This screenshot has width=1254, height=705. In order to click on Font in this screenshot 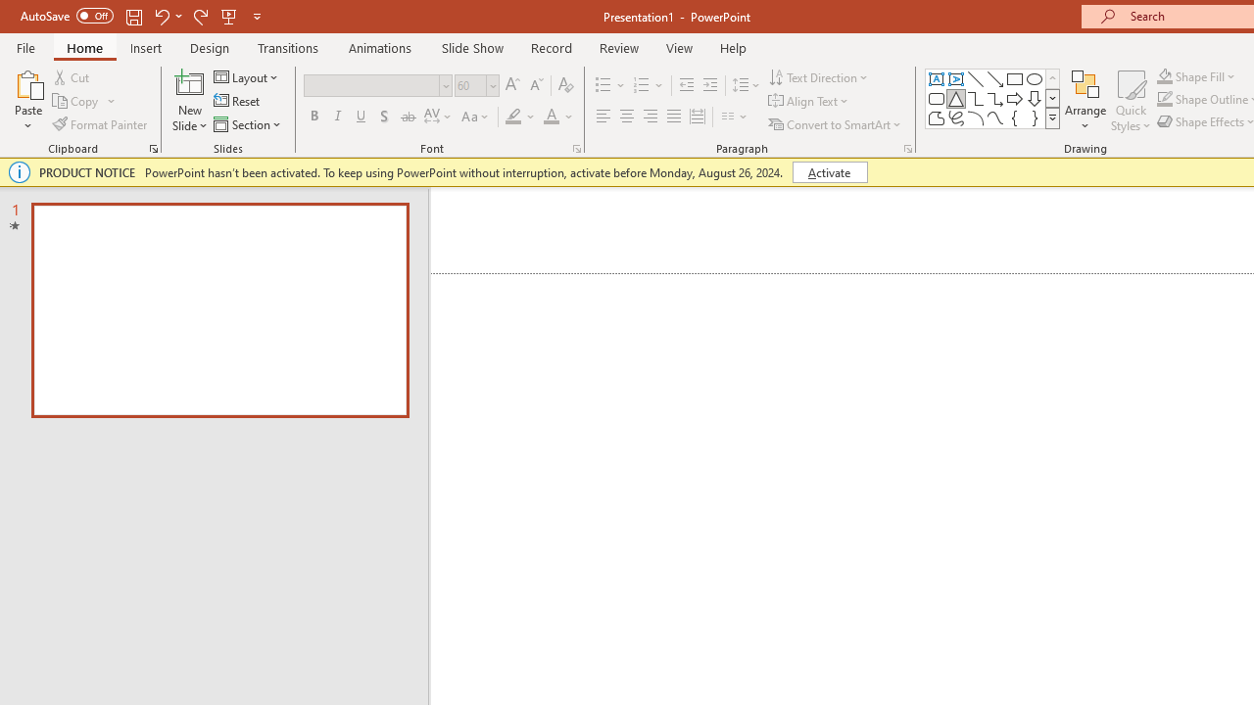, I will do `click(372, 85)`.